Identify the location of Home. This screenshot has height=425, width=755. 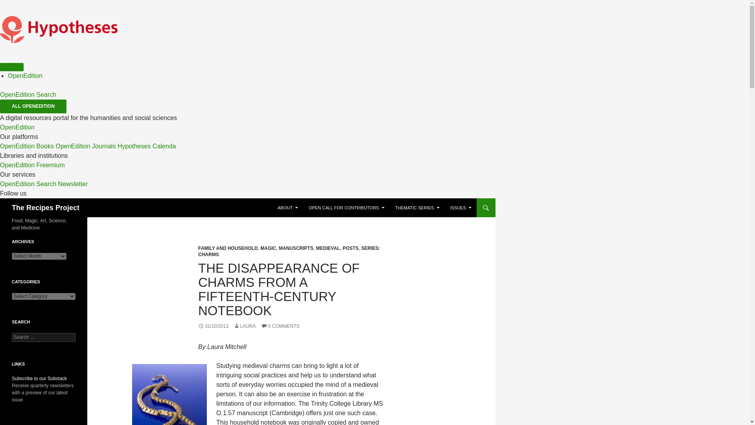
(59, 57).